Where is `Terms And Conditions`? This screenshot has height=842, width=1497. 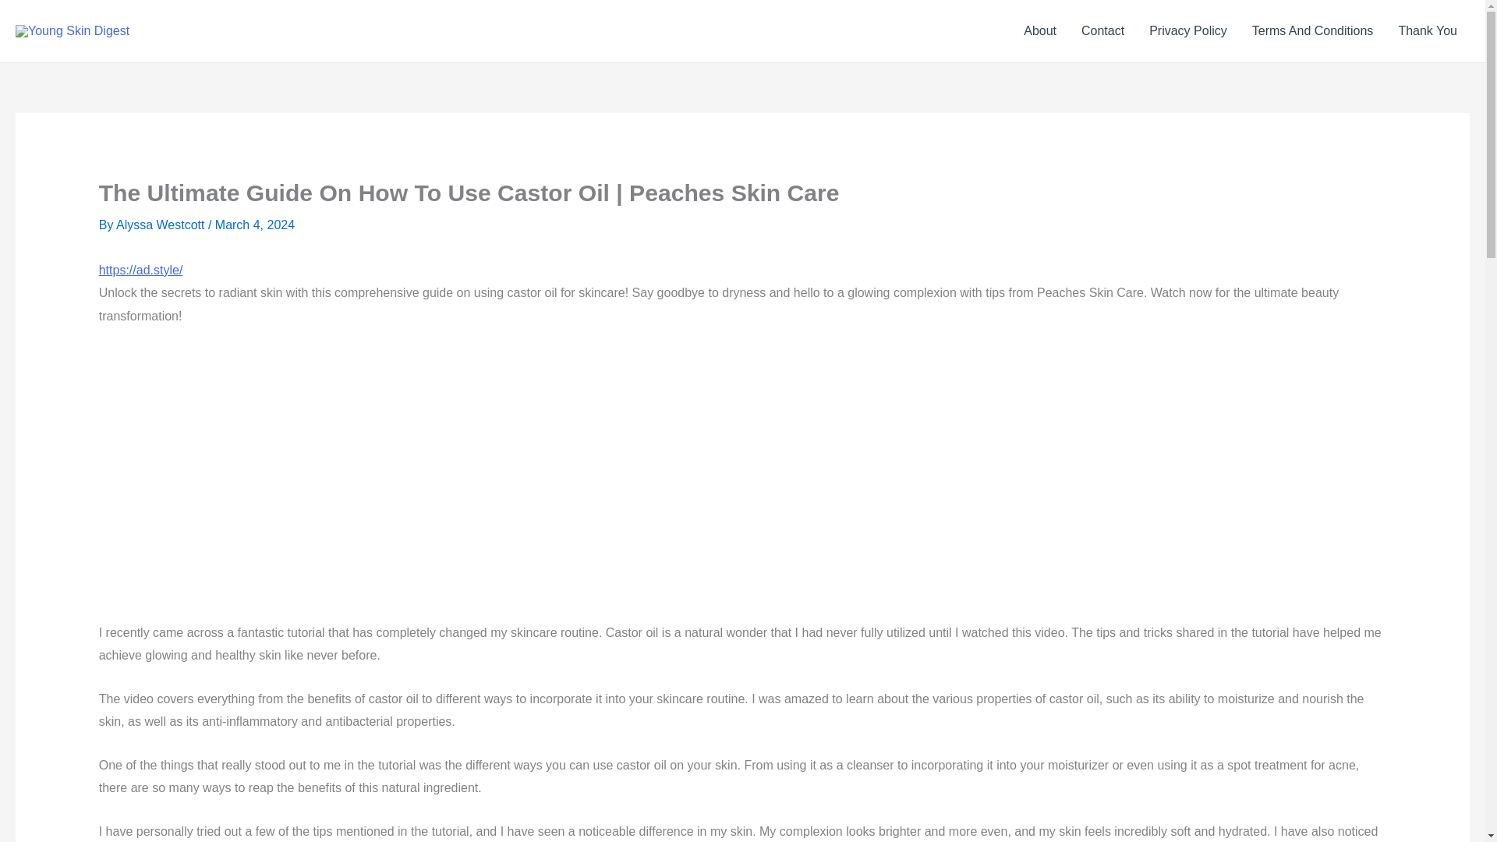 Terms And Conditions is located at coordinates (1312, 31).